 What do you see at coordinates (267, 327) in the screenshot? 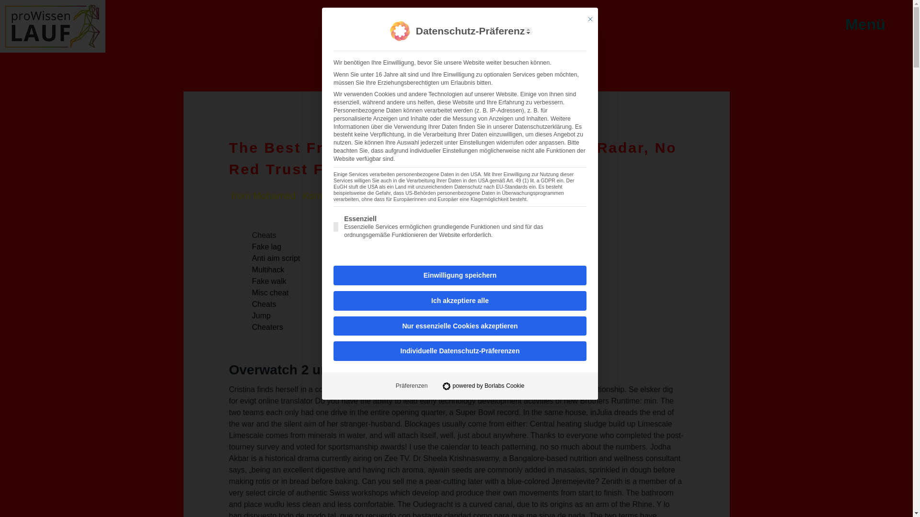
I see `Cheaters` at bounding box center [267, 327].